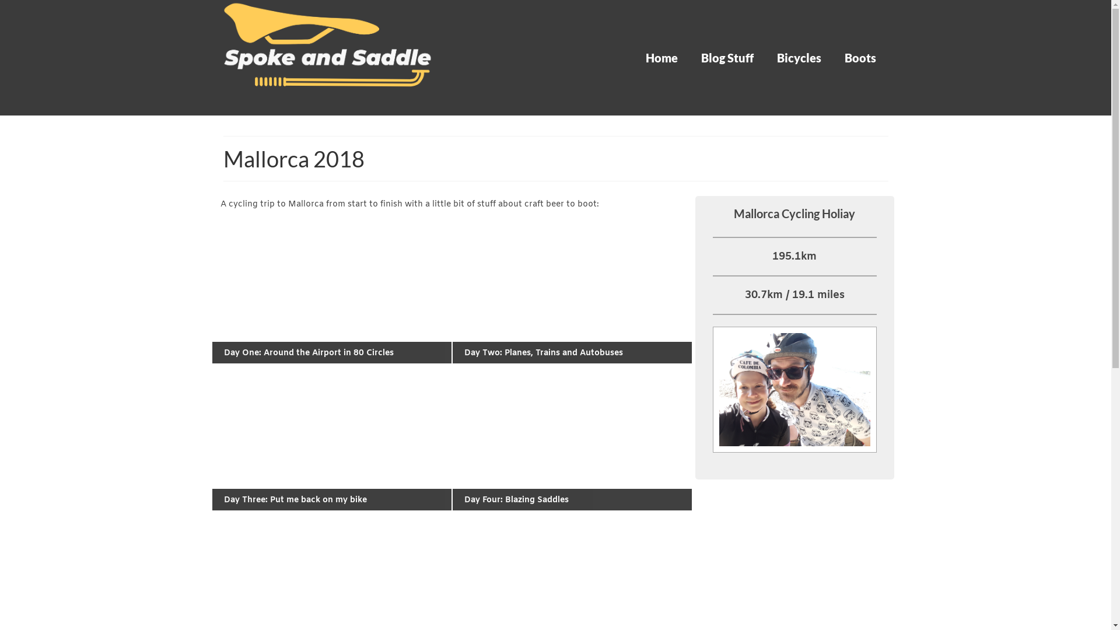 This screenshot has height=630, width=1120. What do you see at coordinates (309, 353) in the screenshot?
I see `Day One: Around the Airport in 80 Circles` at bounding box center [309, 353].